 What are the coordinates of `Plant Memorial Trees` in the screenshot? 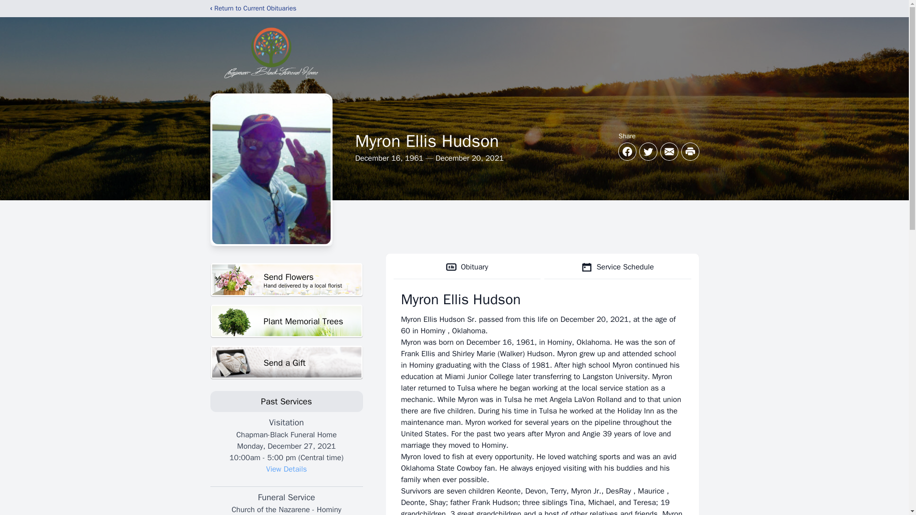 It's located at (286, 362).